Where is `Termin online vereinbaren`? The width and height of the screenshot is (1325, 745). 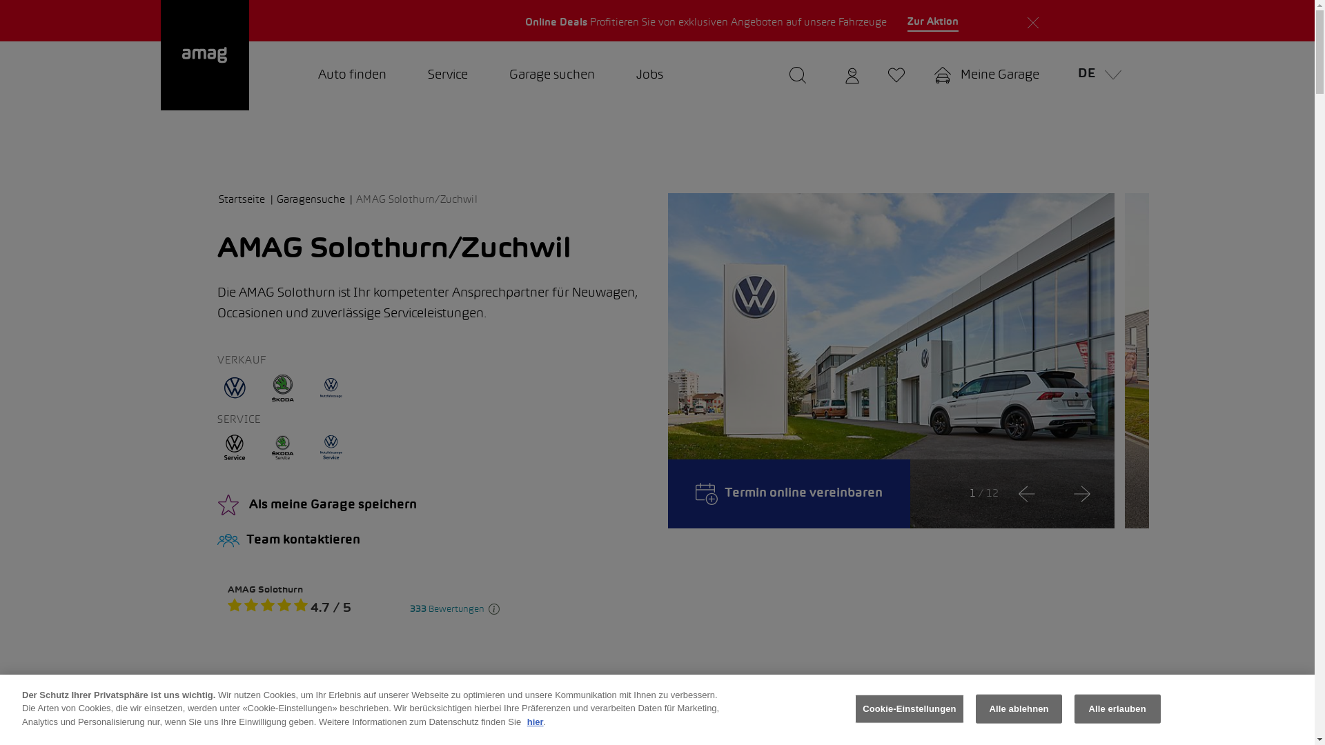
Termin online vereinbaren is located at coordinates (789, 494).